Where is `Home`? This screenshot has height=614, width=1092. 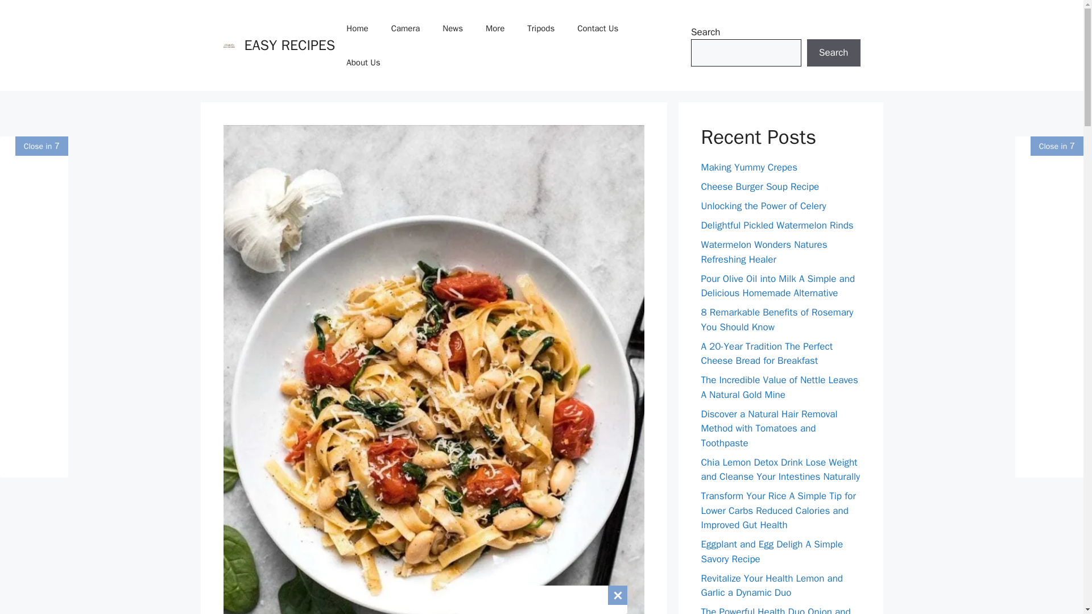 Home is located at coordinates (357, 28).